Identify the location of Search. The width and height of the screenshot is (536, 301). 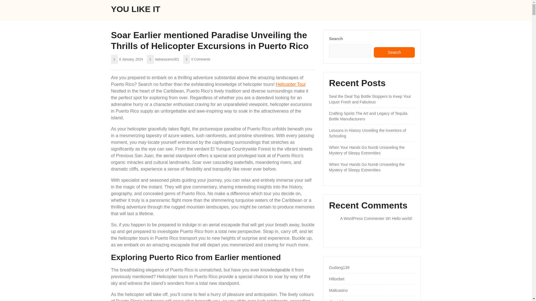
(394, 52).